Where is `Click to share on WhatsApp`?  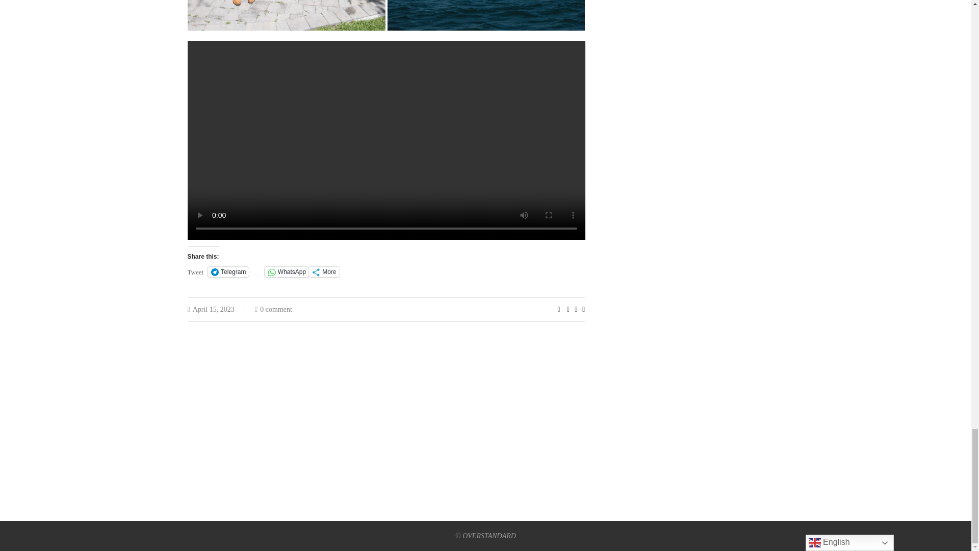
Click to share on WhatsApp is located at coordinates (287, 271).